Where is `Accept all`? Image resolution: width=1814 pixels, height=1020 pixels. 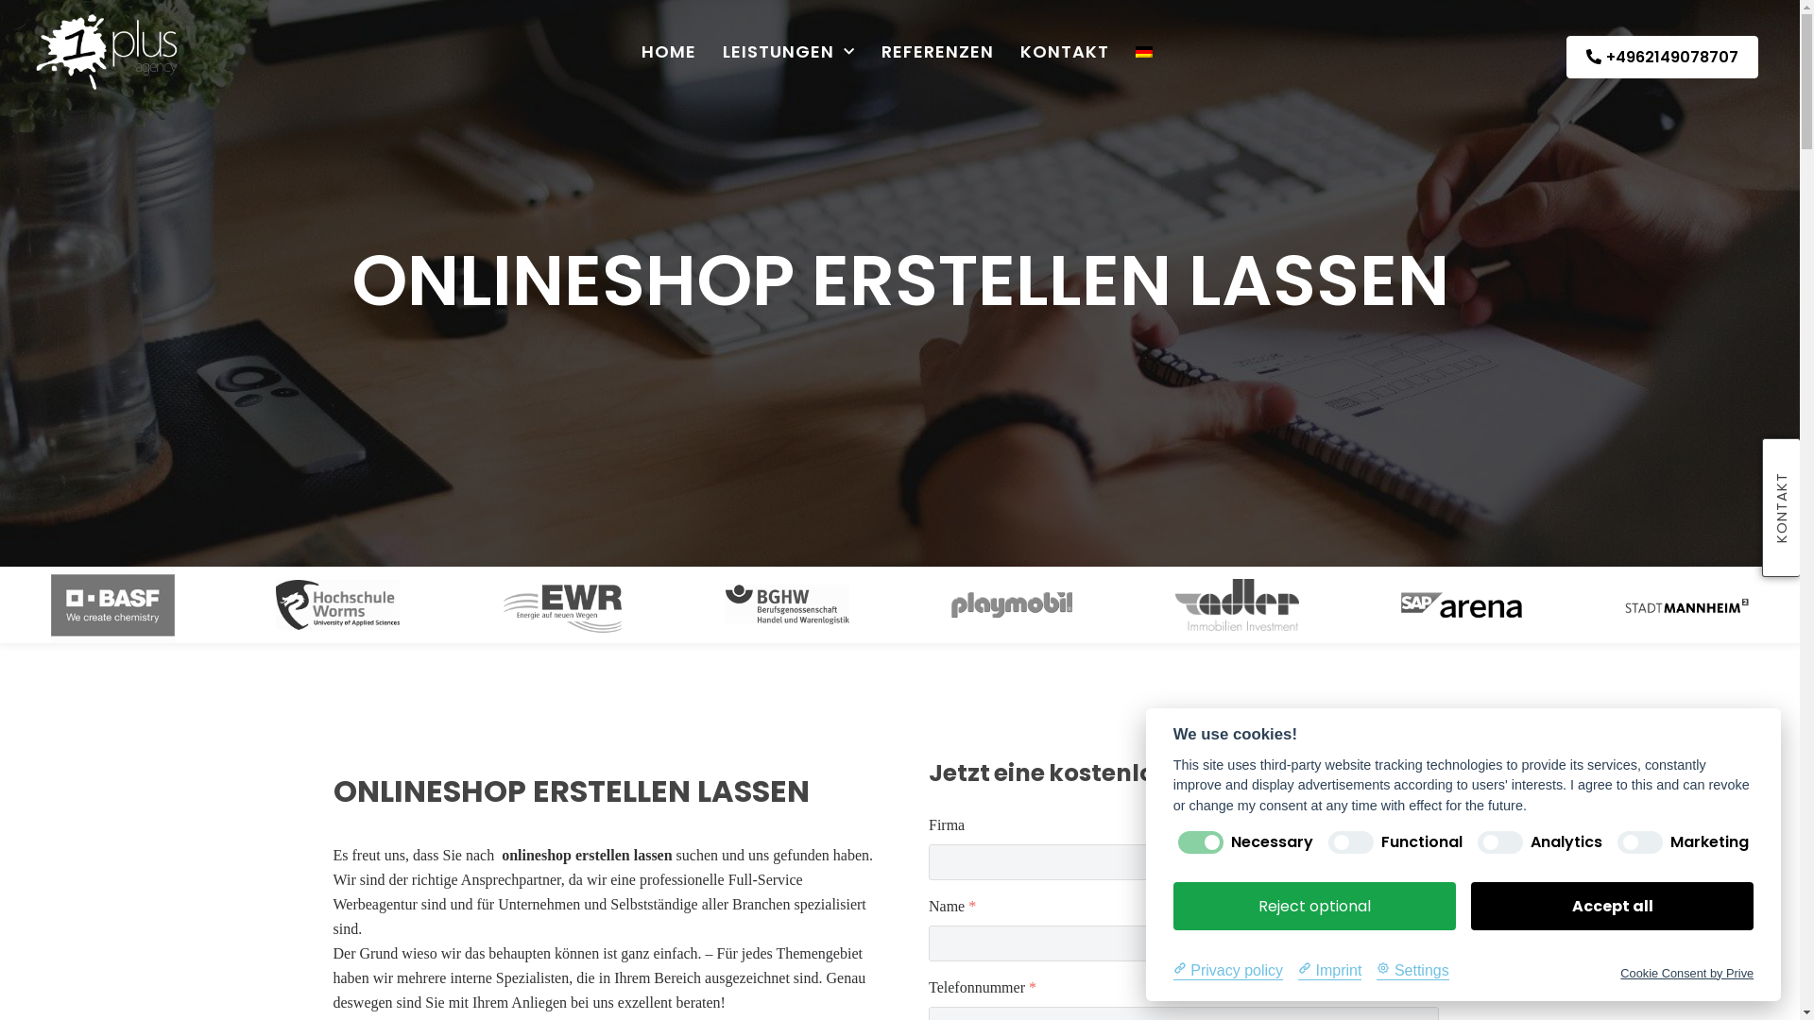 Accept all is located at coordinates (1612, 907).